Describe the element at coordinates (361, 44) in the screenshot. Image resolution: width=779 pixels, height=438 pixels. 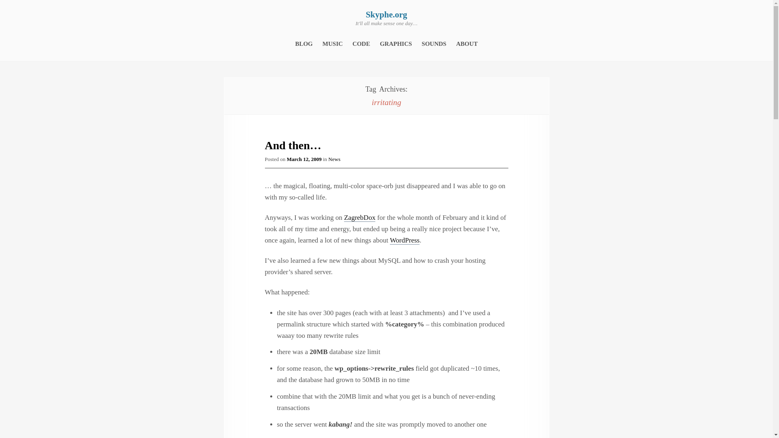
I see `CODE` at that location.